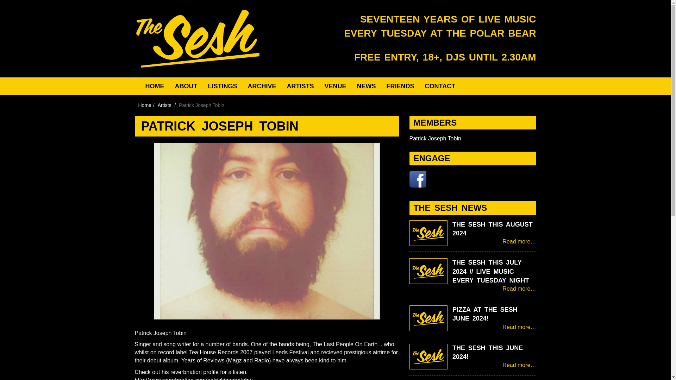 This screenshot has width=676, height=380. What do you see at coordinates (485, 314) in the screenshot?
I see `PIZZA AT THE SESH JUNE 2024!` at bounding box center [485, 314].